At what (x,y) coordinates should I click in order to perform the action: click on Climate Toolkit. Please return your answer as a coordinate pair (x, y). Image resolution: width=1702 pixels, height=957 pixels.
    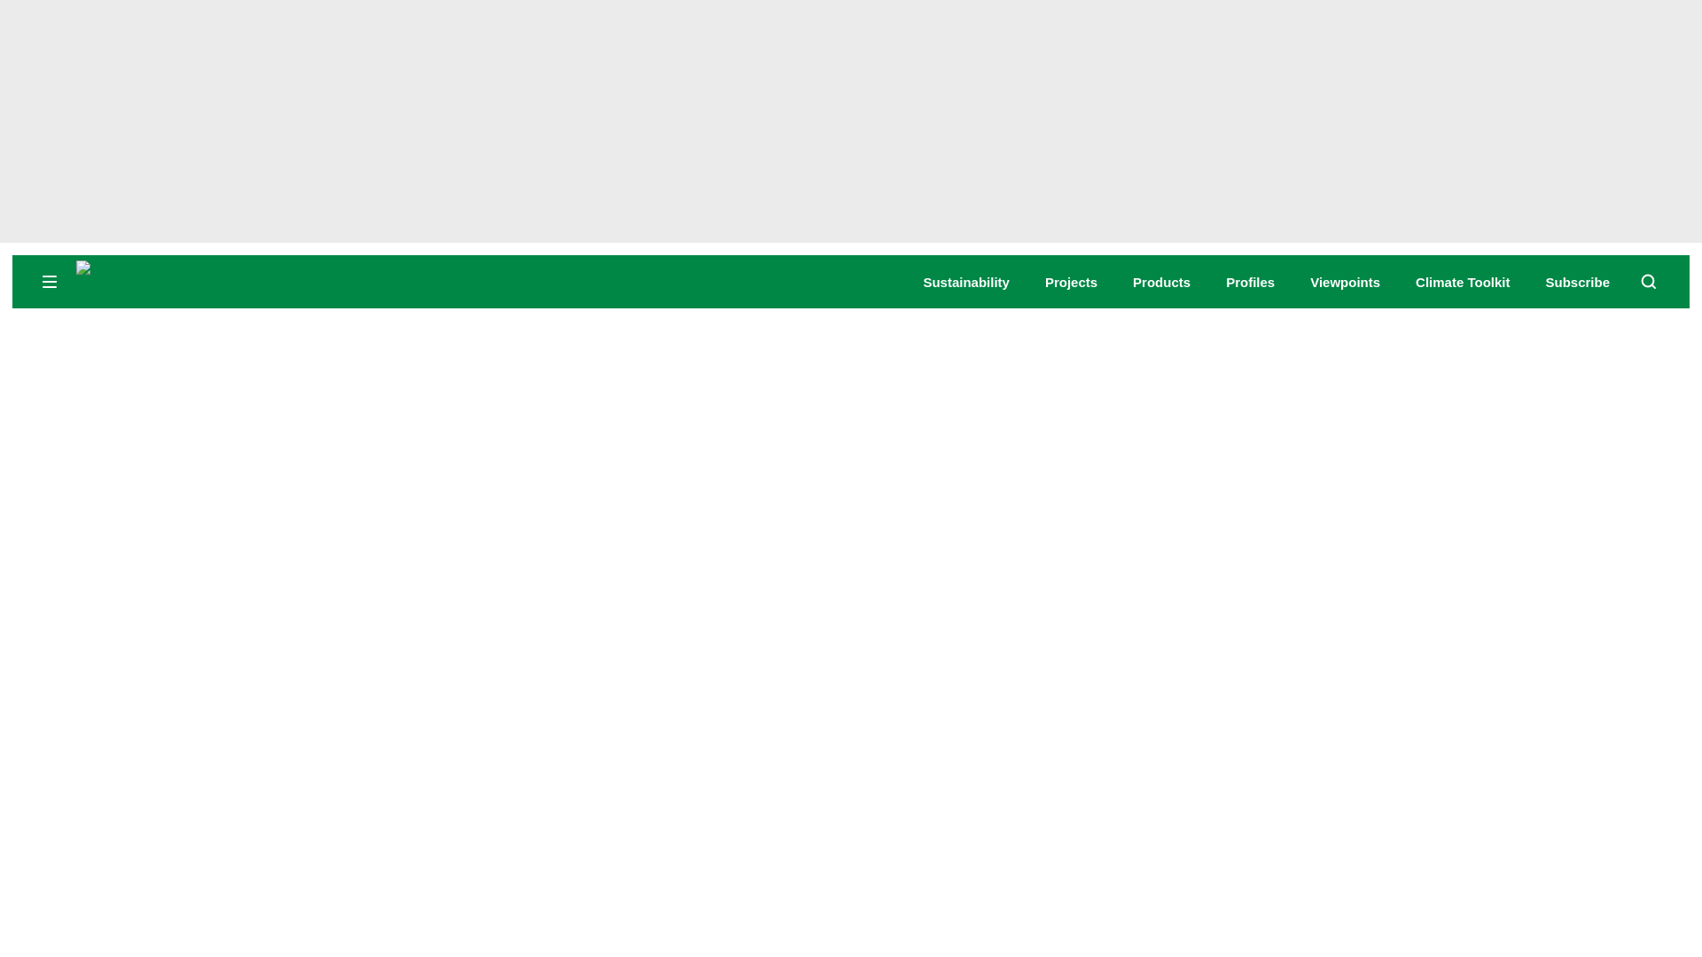
    Looking at the image, I should click on (1463, 282).